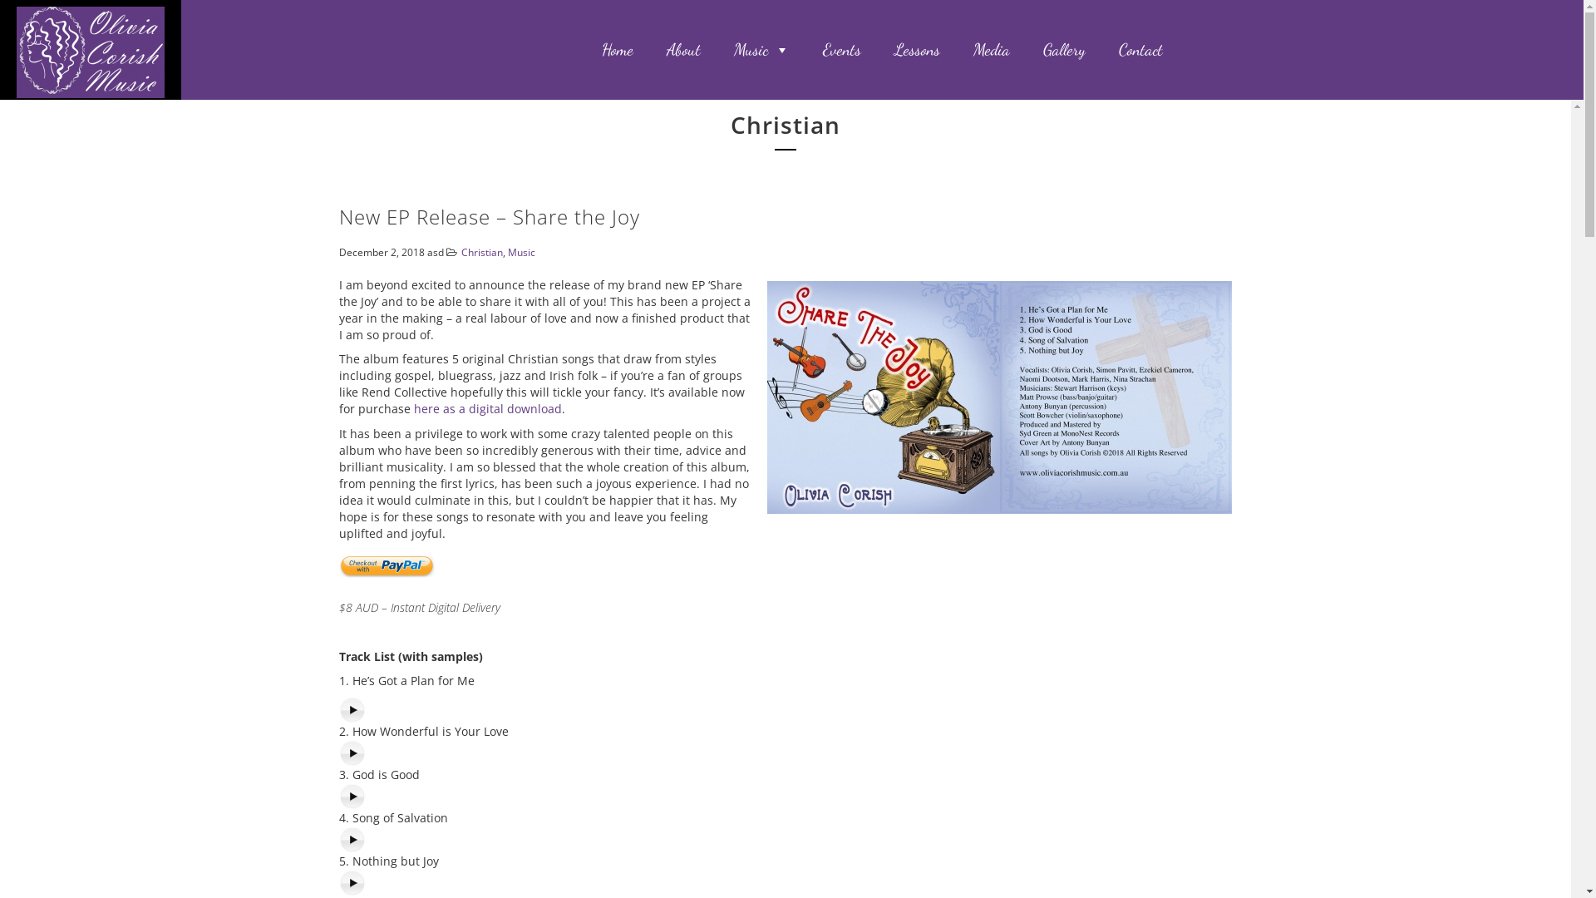 The width and height of the screenshot is (1596, 898). I want to click on Lessons, so click(918, 50).